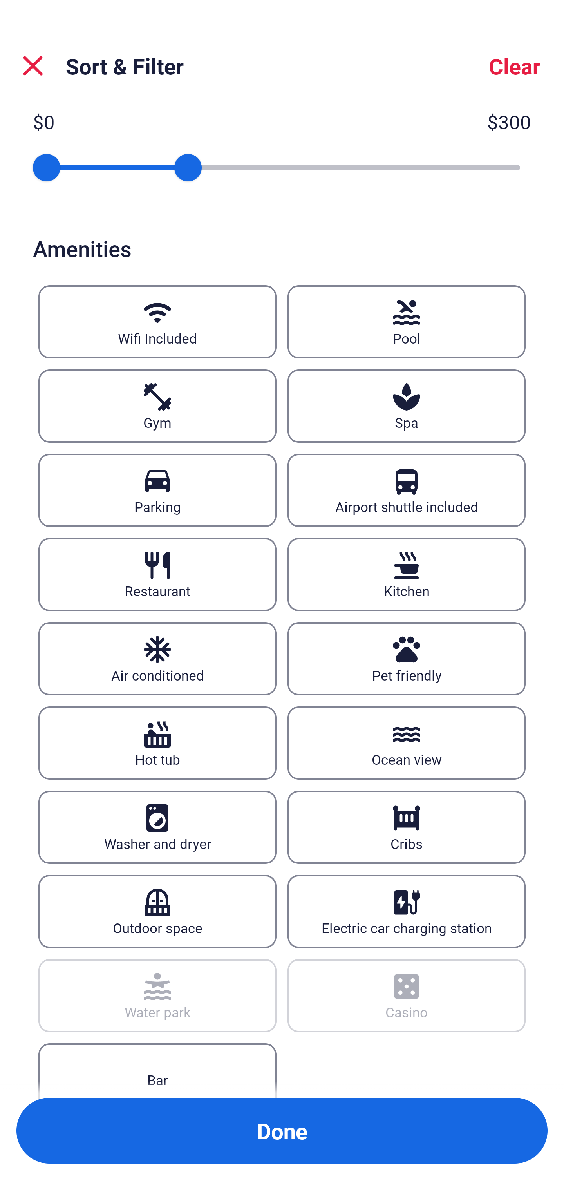 The height and width of the screenshot is (1191, 564). Describe the element at coordinates (407, 490) in the screenshot. I see `Airport shuttle included` at that location.